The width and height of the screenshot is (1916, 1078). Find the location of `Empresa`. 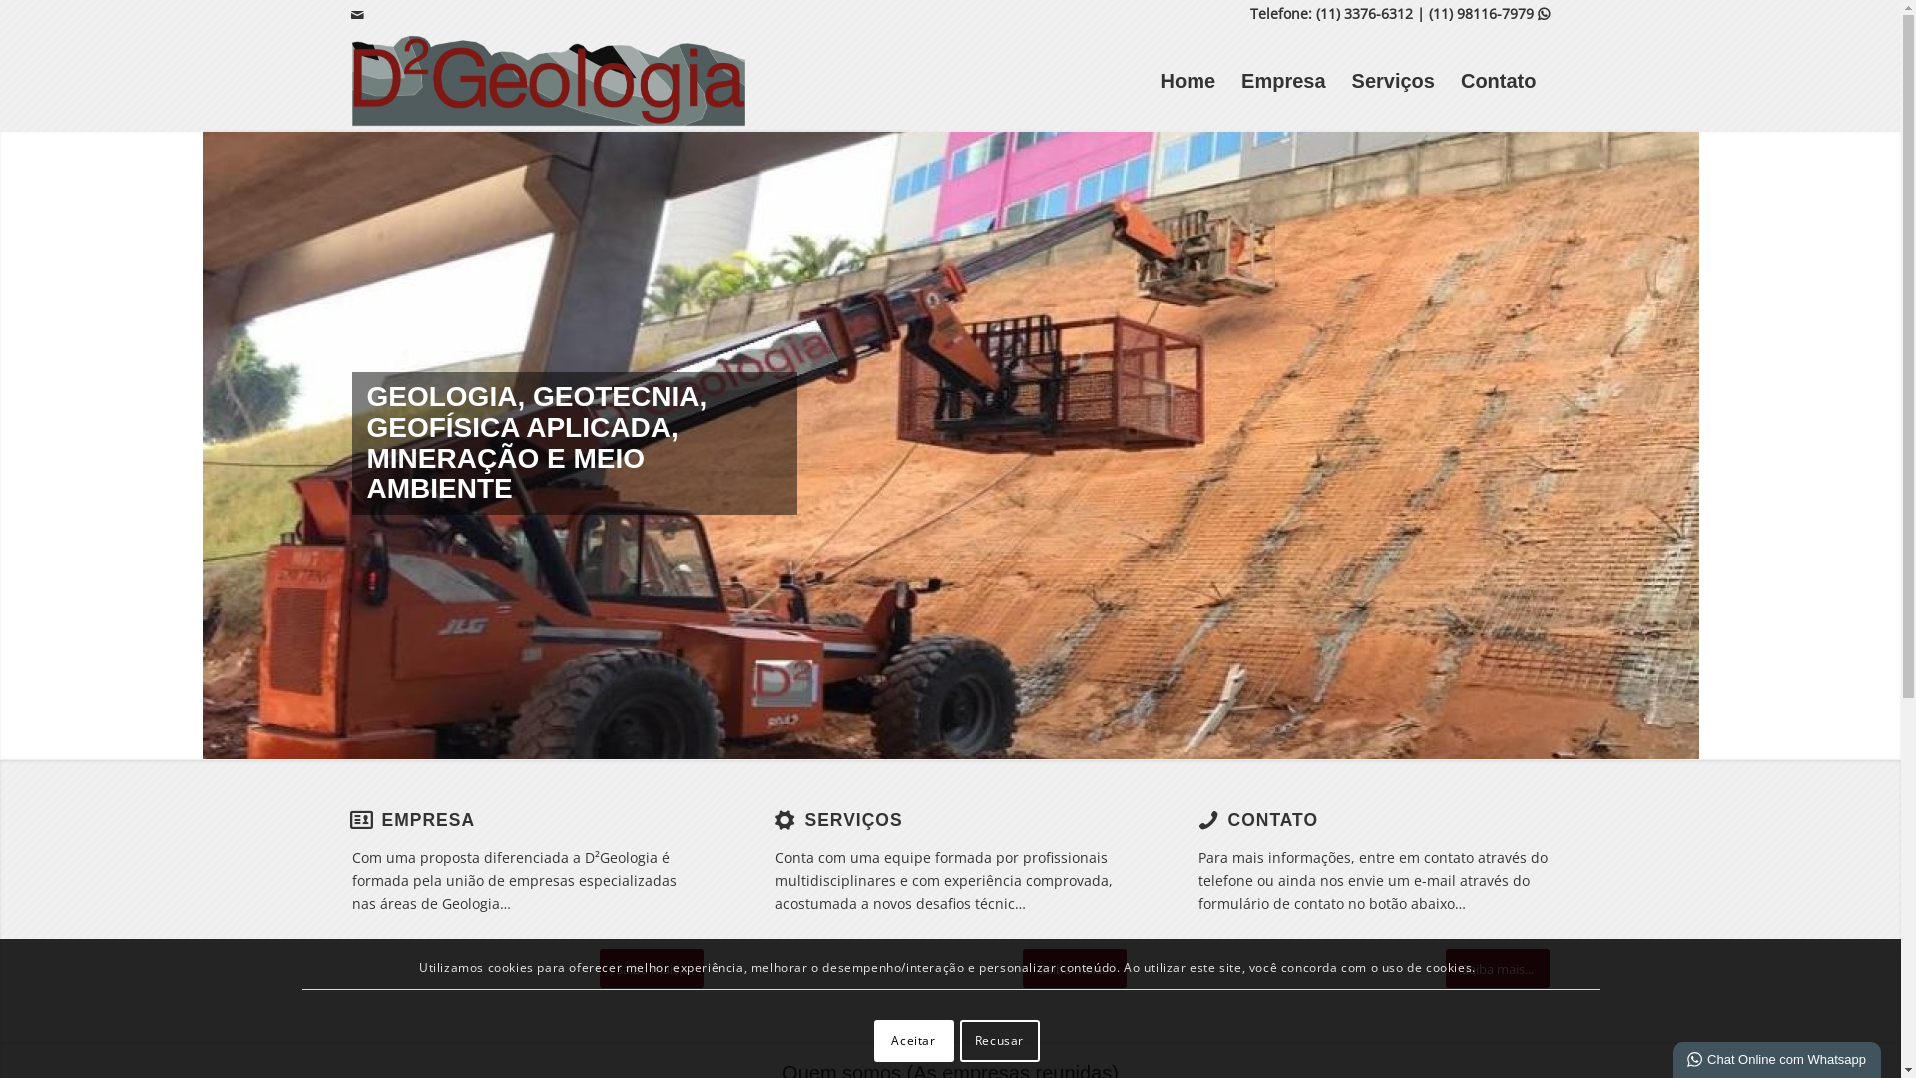

Empresa is located at coordinates (1283, 81).